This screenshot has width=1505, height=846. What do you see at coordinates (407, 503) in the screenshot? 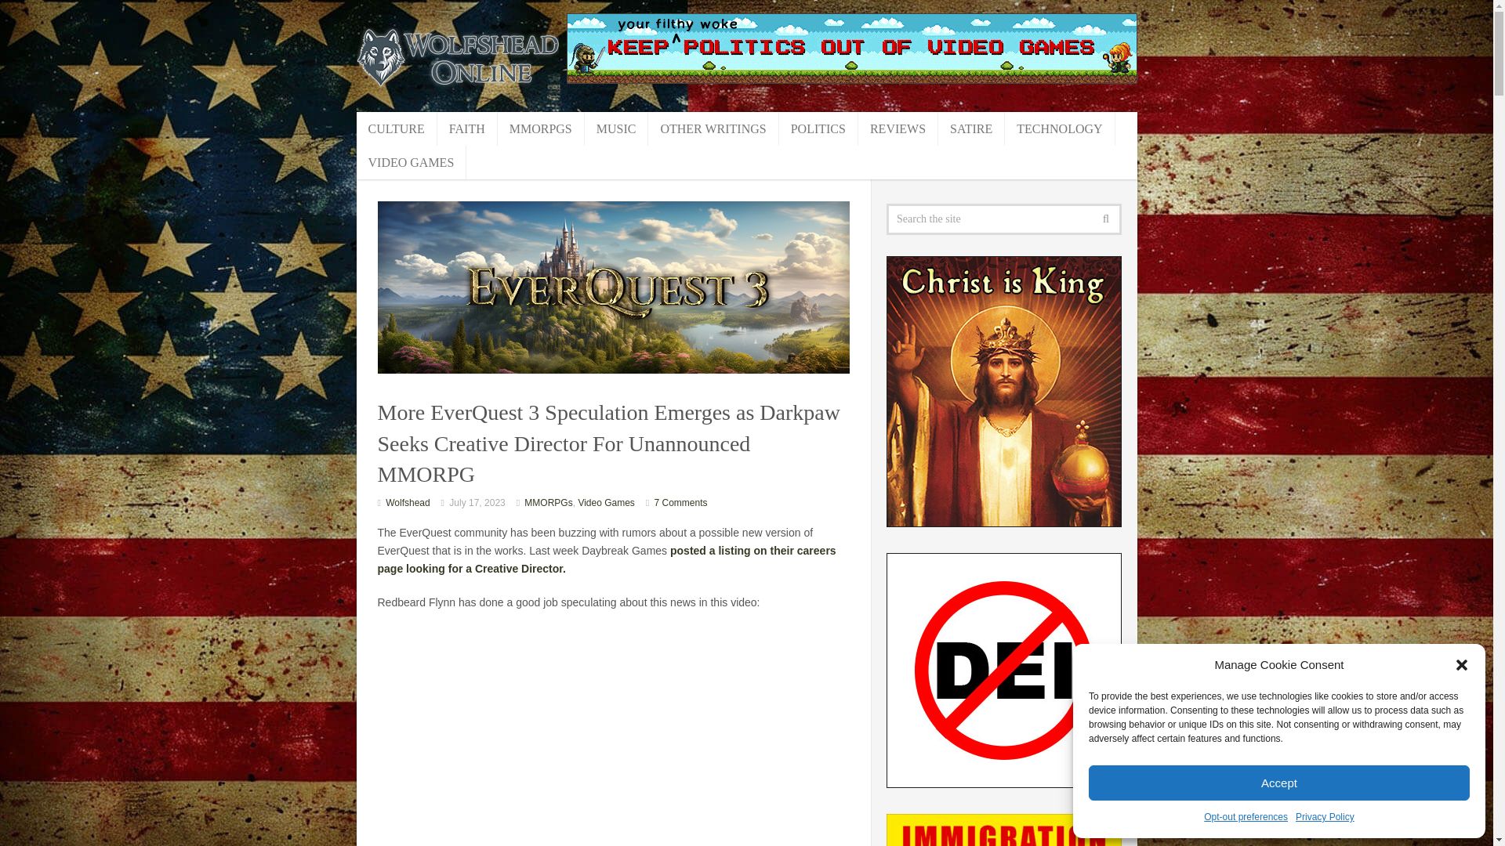
I see `Wolfshead` at bounding box center [407, 503].